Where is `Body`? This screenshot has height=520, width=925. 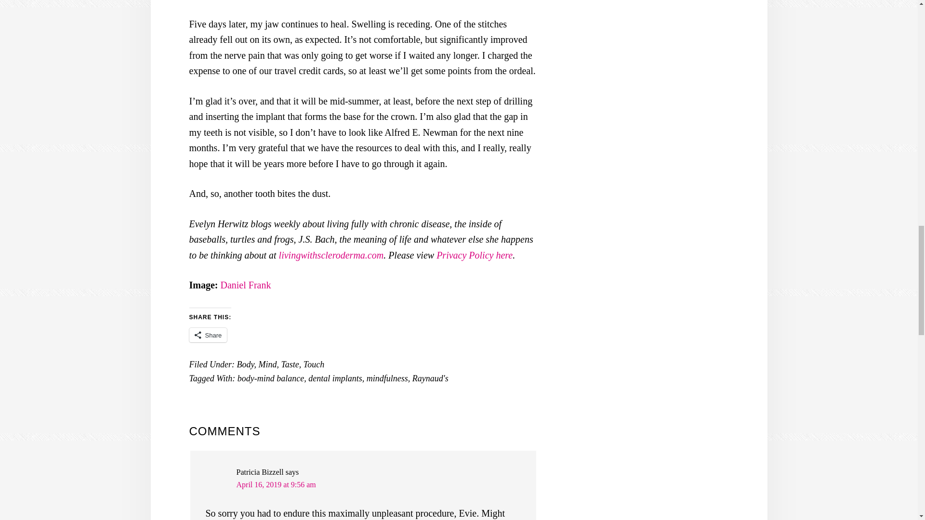 Body is located at coordinates (245, 364).